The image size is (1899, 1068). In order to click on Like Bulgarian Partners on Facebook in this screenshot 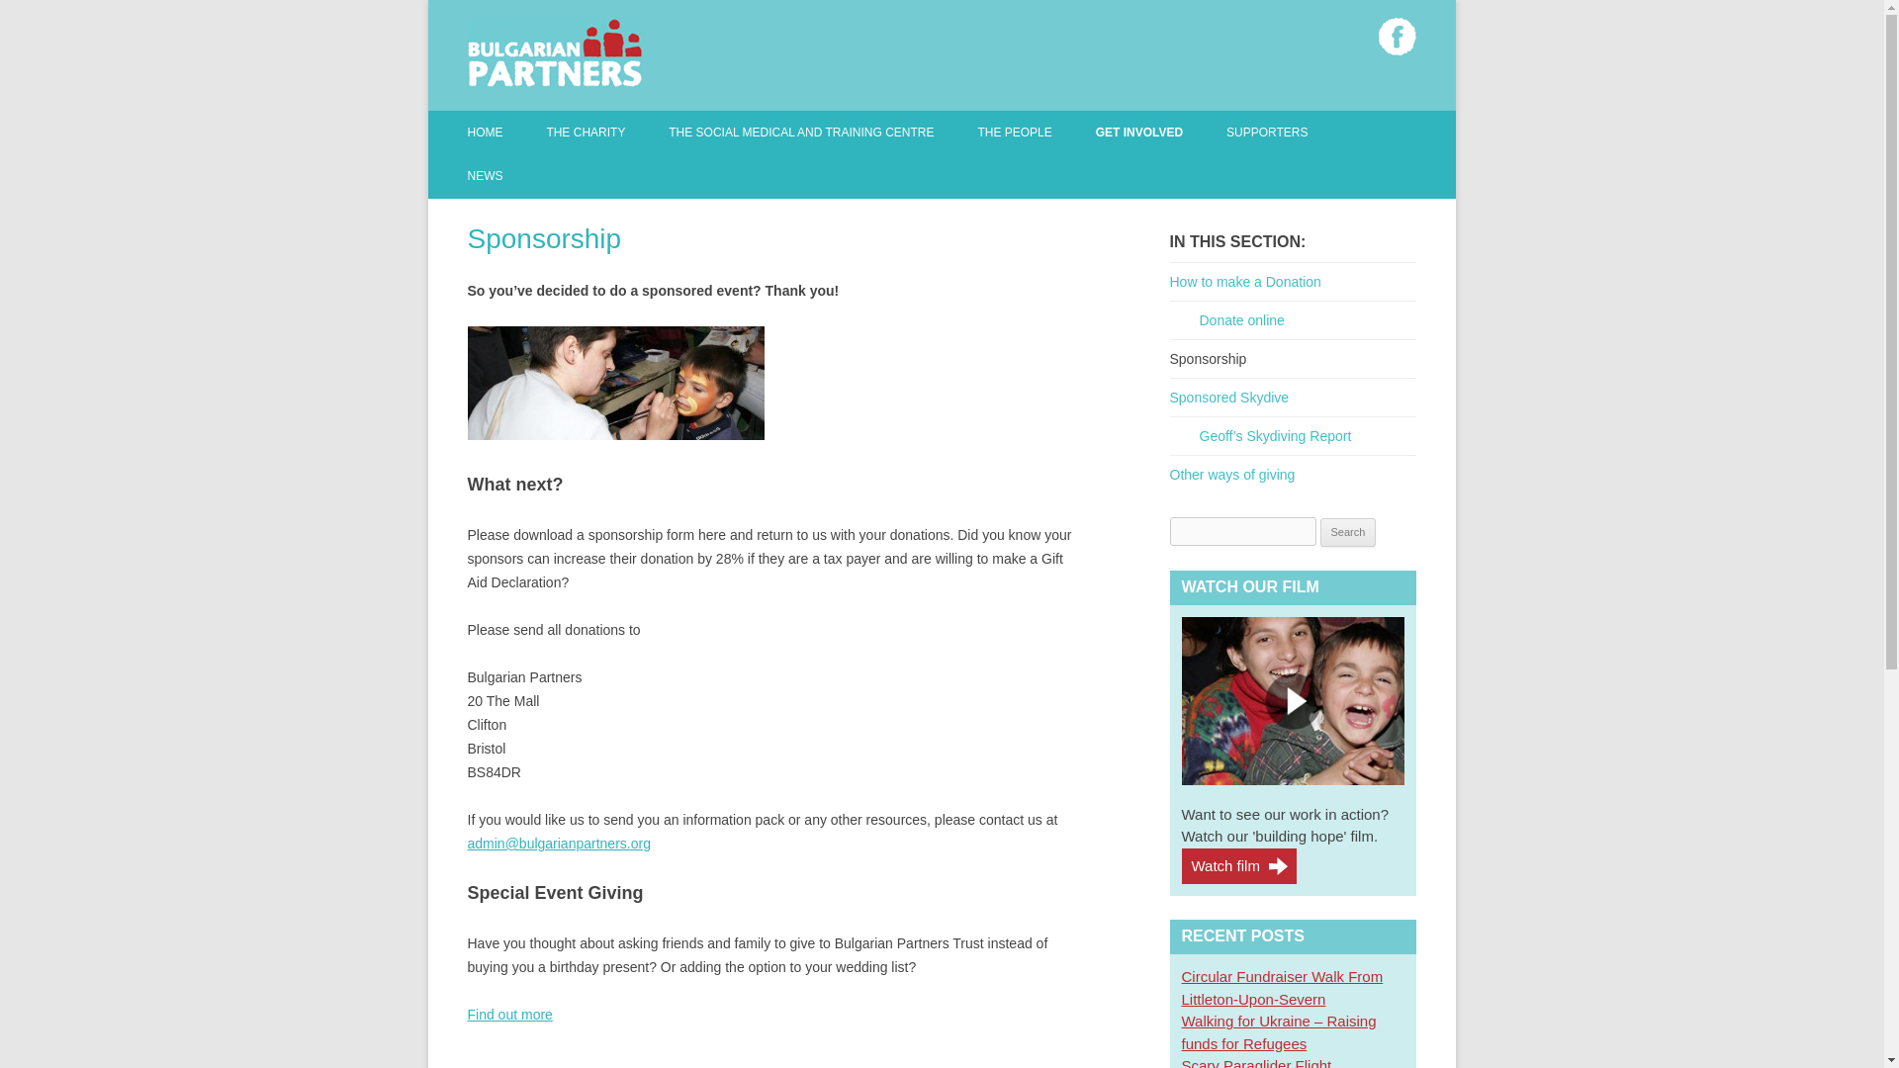, I will do `click(1397, 37)`.